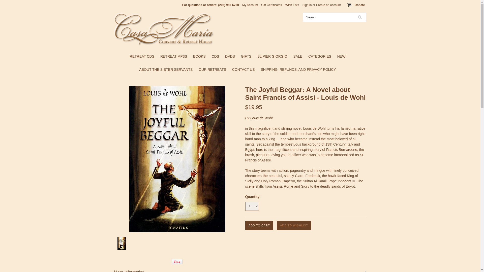 This screenshot has width=484, height=272. I want to click on Search, so click(328, 17).